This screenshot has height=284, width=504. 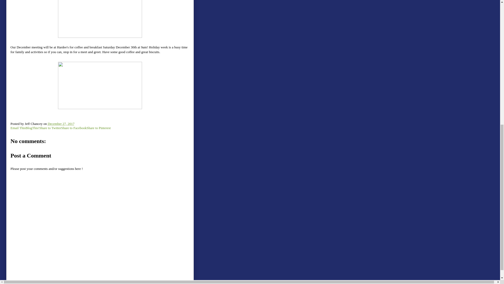 What do you see at coordinates (32, 128) in the screenshot?
I see `BlogThis!` at bounding box center [32, 128].